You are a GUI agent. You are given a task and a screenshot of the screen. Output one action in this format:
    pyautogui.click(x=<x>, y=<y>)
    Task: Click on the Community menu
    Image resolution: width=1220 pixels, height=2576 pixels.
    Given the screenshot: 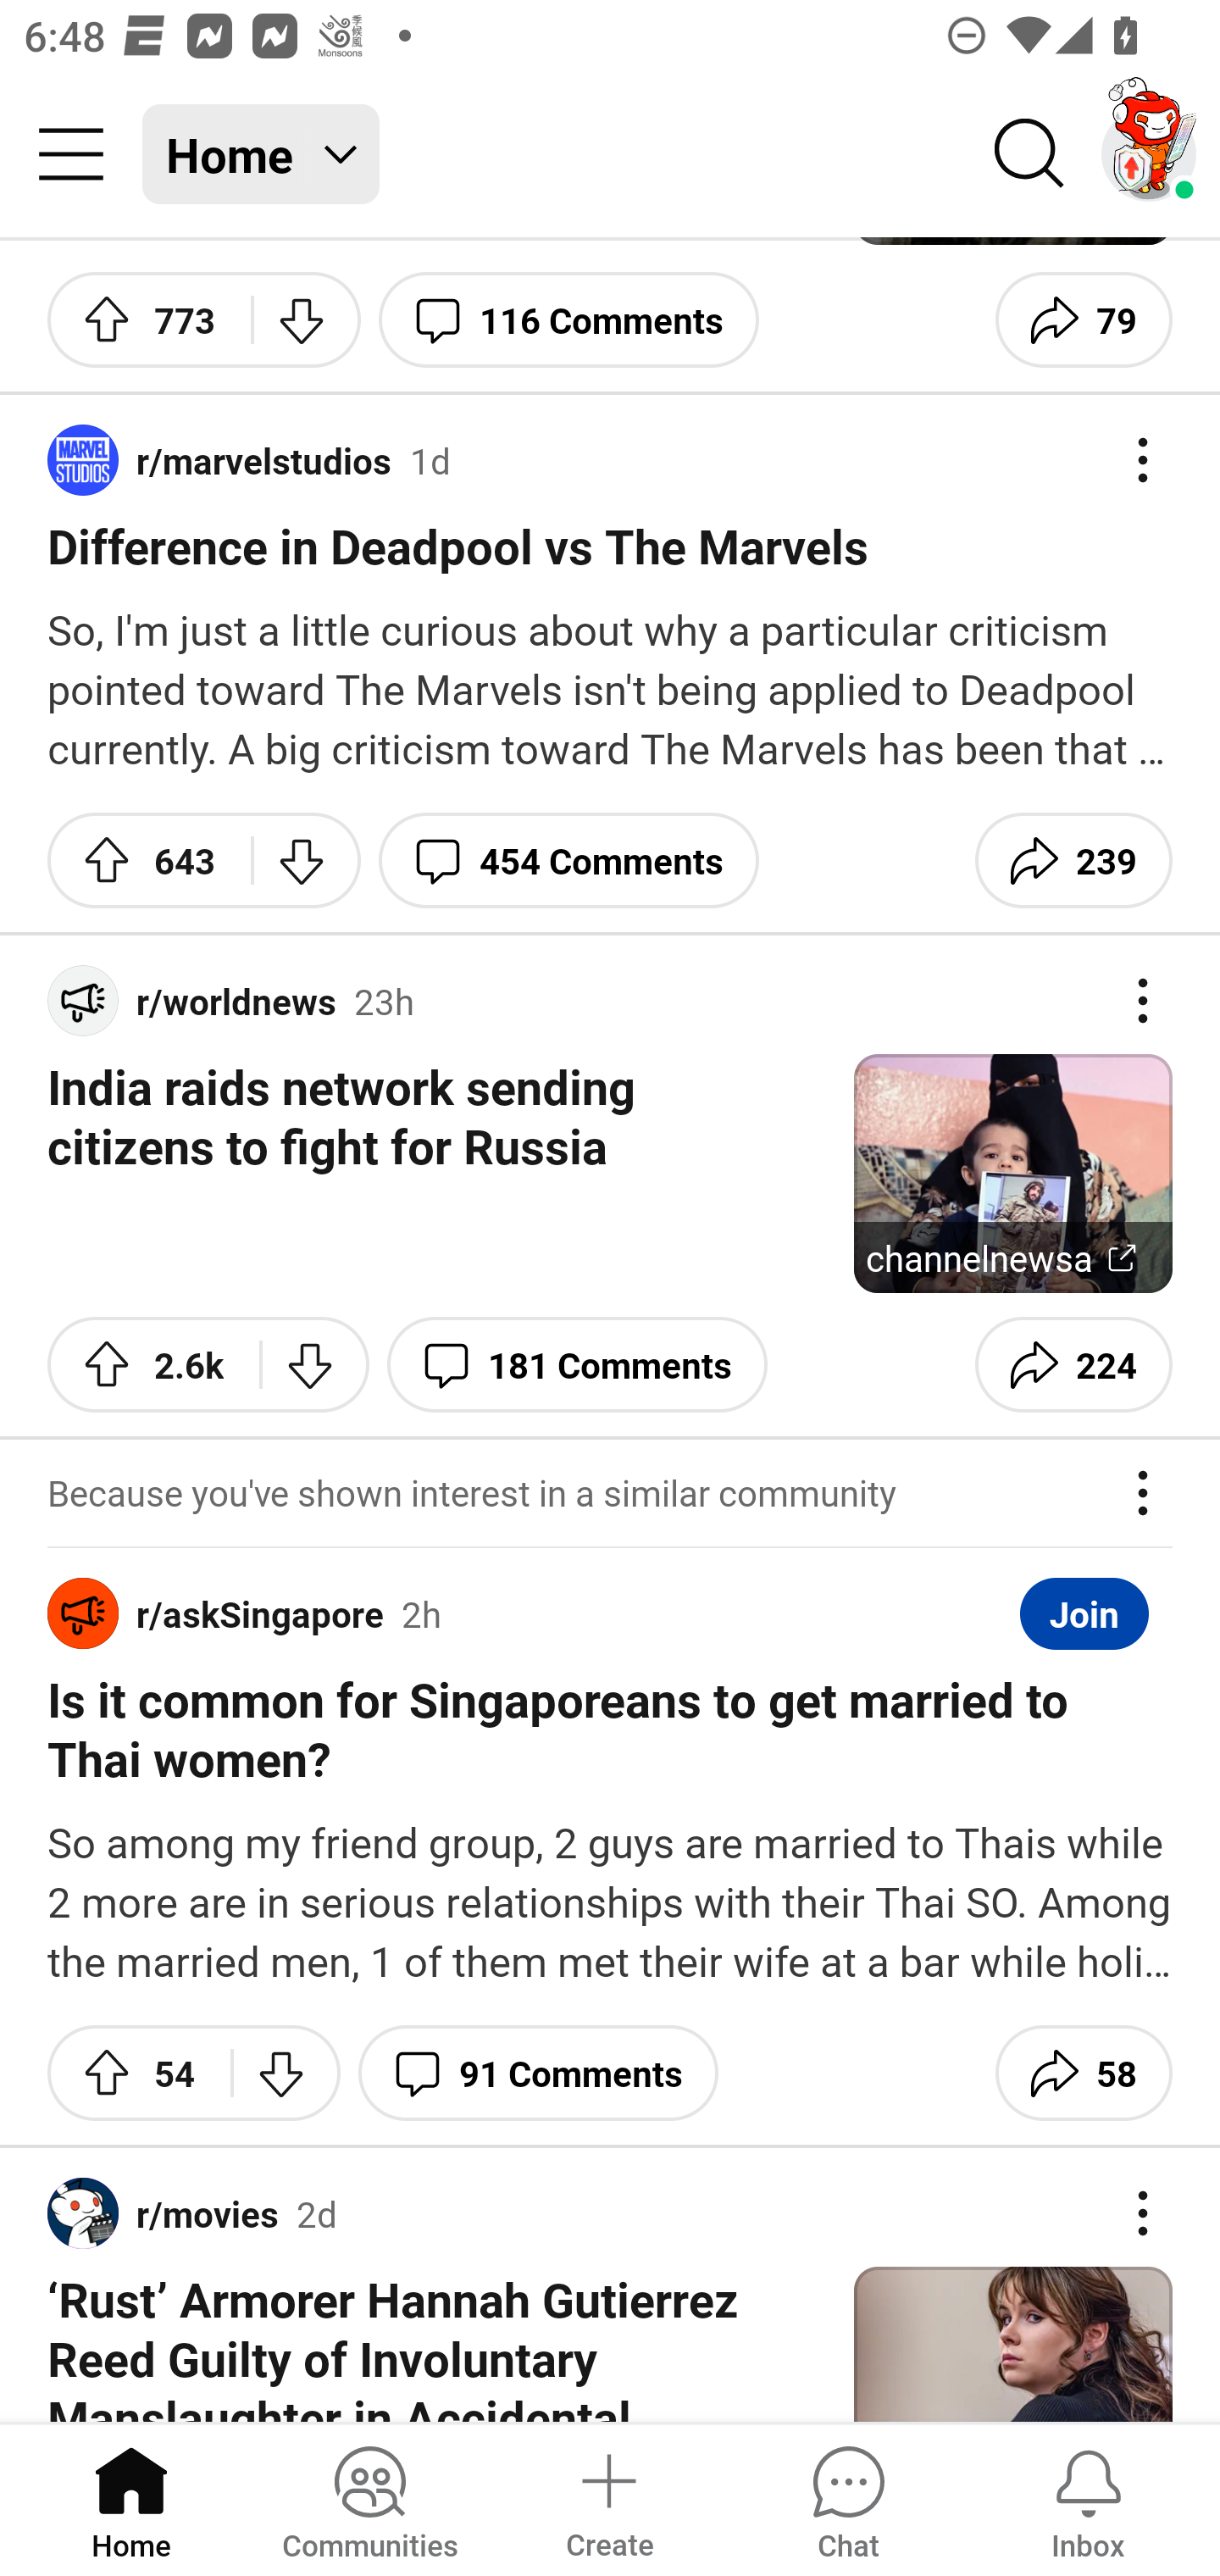 What is the action you would take?
    pyautogui.click(x=71, y=154)
    